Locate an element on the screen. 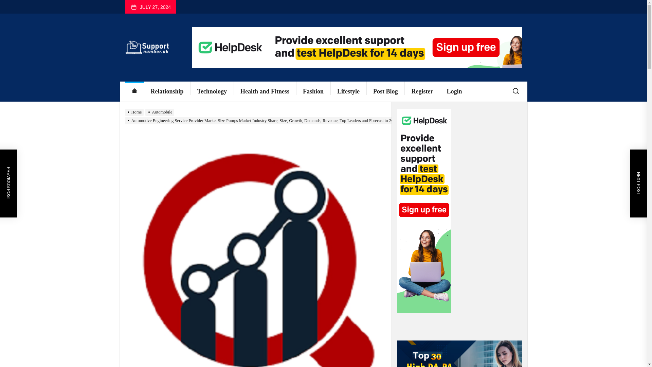  Login is located at coordinates (454, 91).